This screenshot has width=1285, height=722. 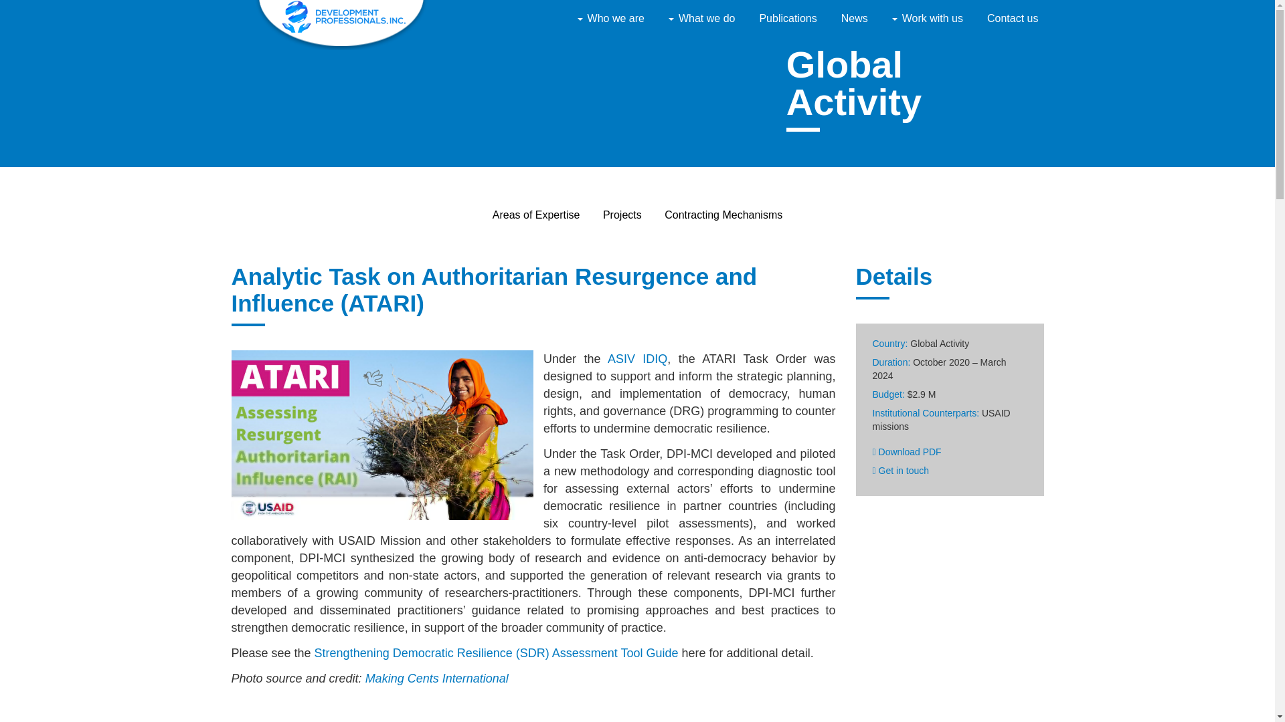 I want to click on Get in touch, so click(x=901, y=470).